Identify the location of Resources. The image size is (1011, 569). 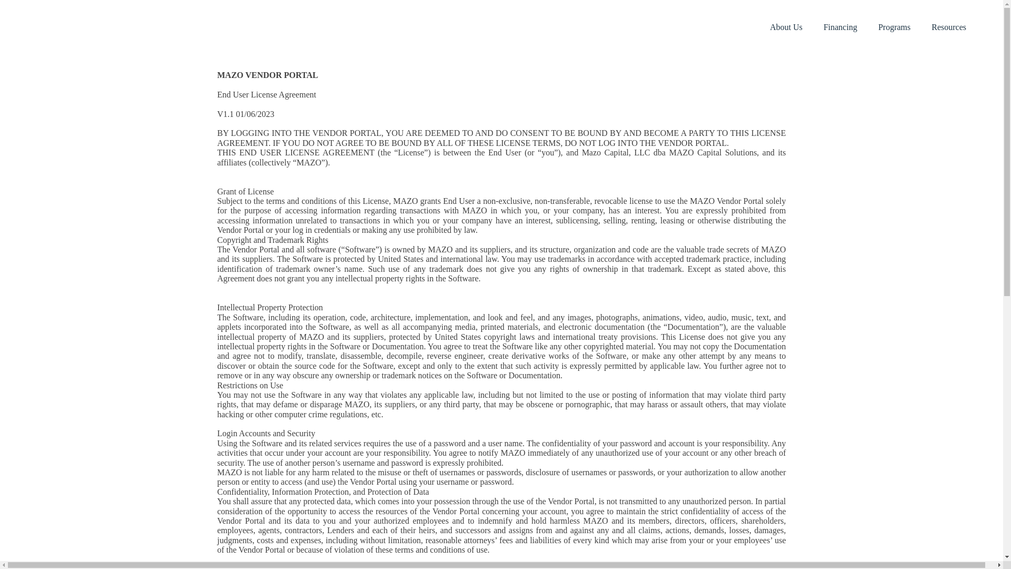
(949, 27).